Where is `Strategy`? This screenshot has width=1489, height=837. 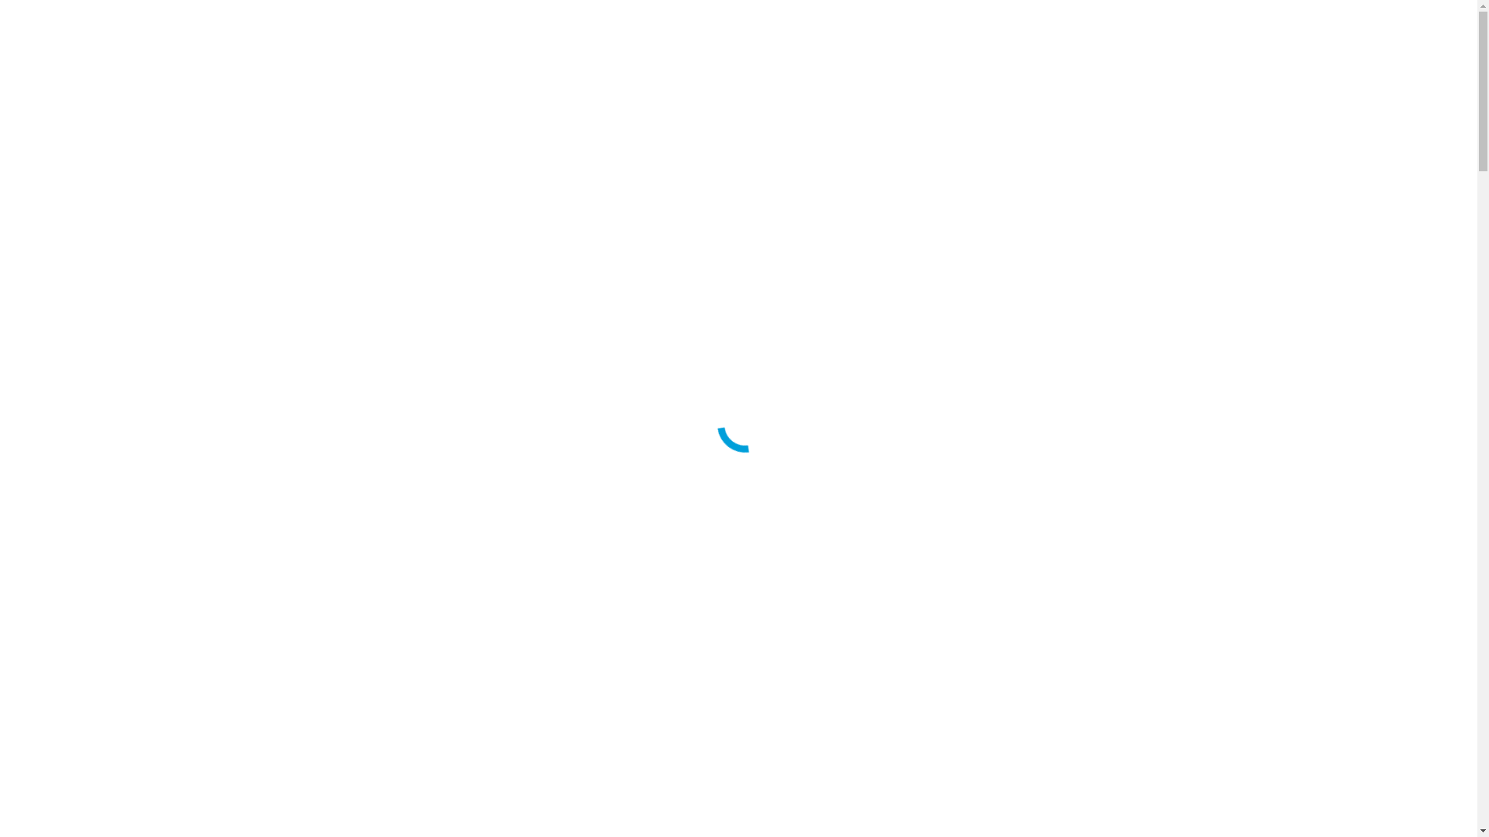
Strategy is located at coordinates (119, 803).